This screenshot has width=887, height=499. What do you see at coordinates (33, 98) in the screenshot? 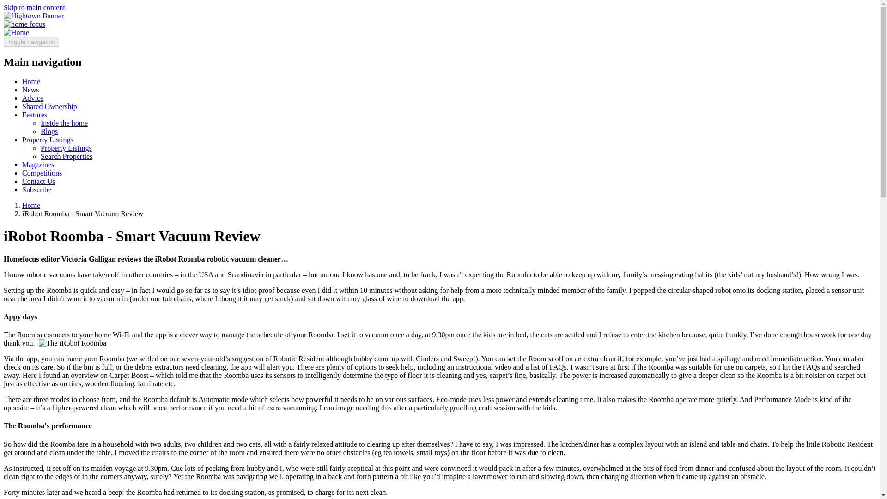
I see `Advice` at bounding box center [33, 98].